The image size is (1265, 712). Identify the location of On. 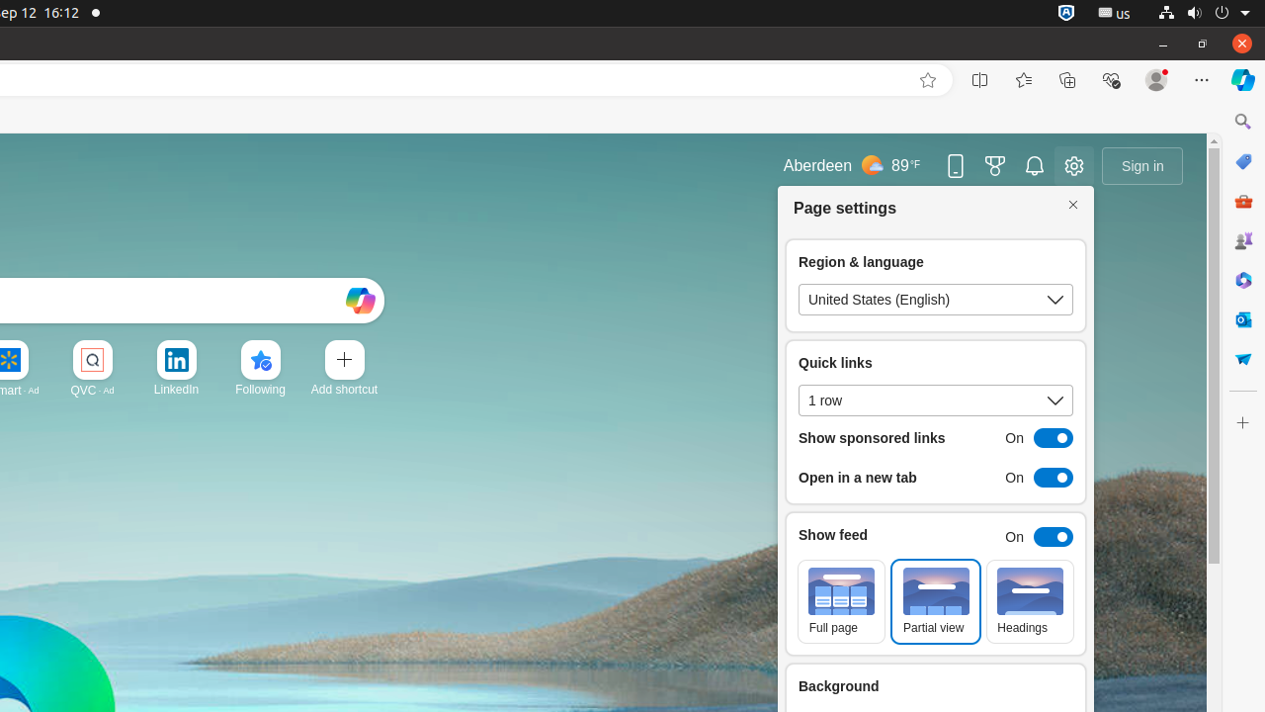
(1034, 537).